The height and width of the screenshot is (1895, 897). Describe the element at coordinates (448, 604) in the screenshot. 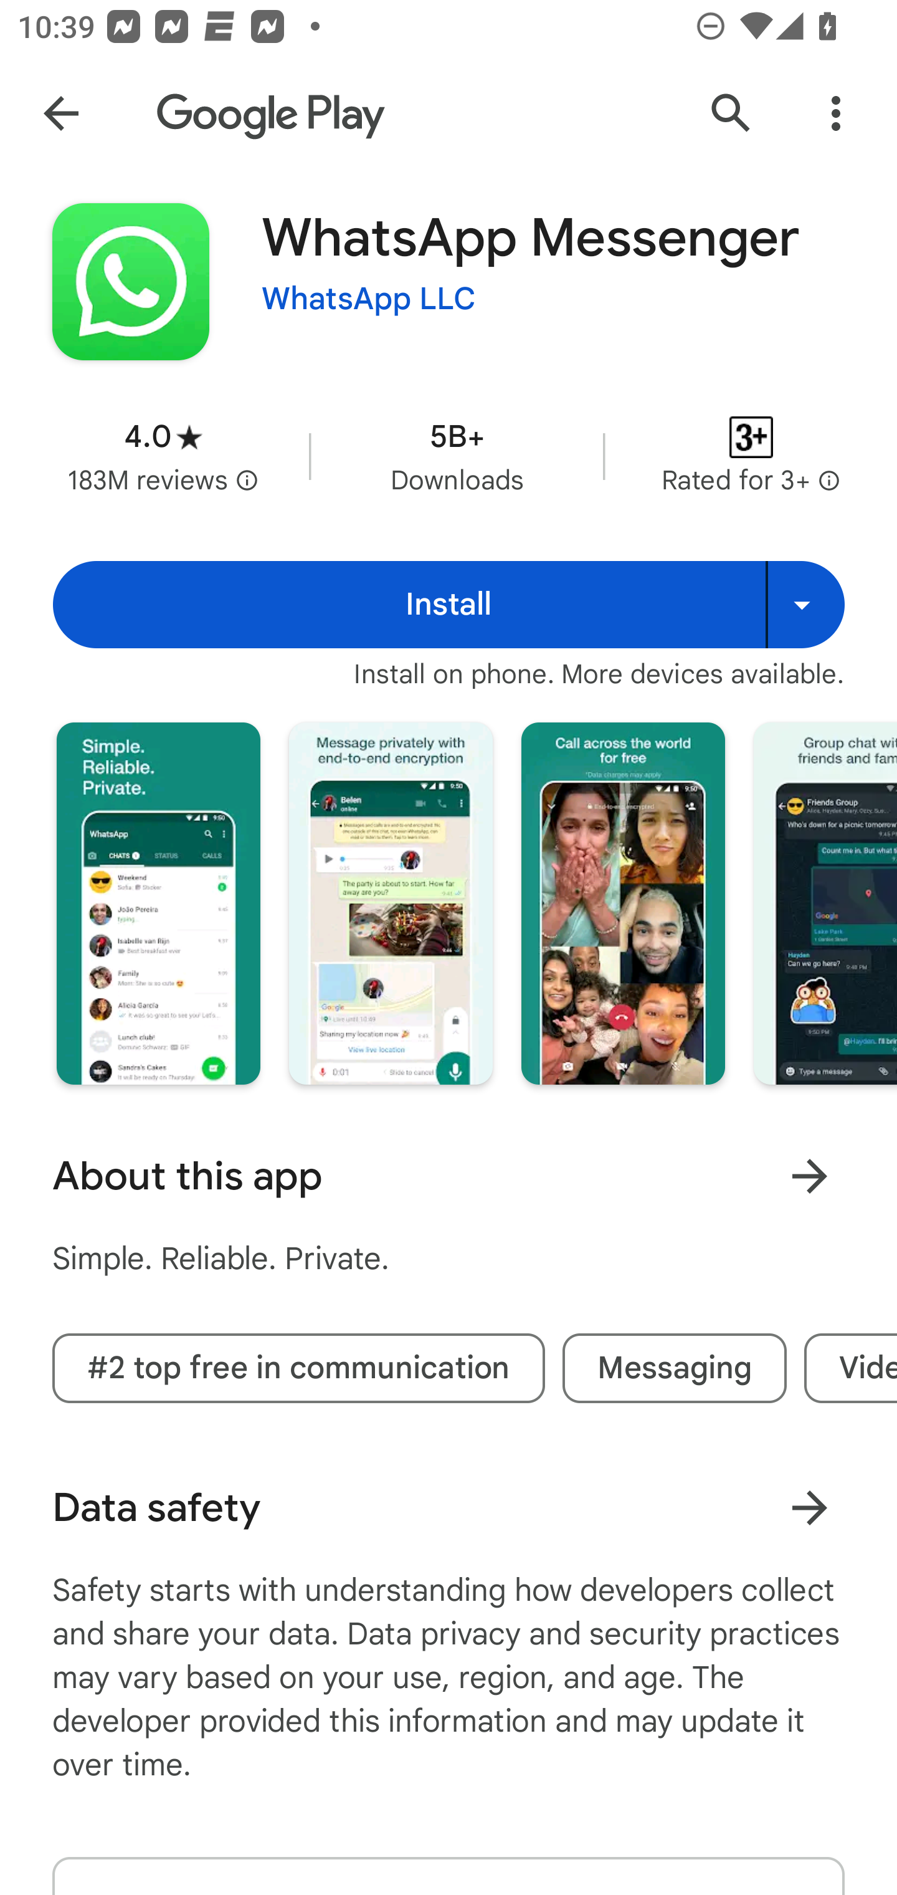

I see `Install Install Install on more devices` at that location.